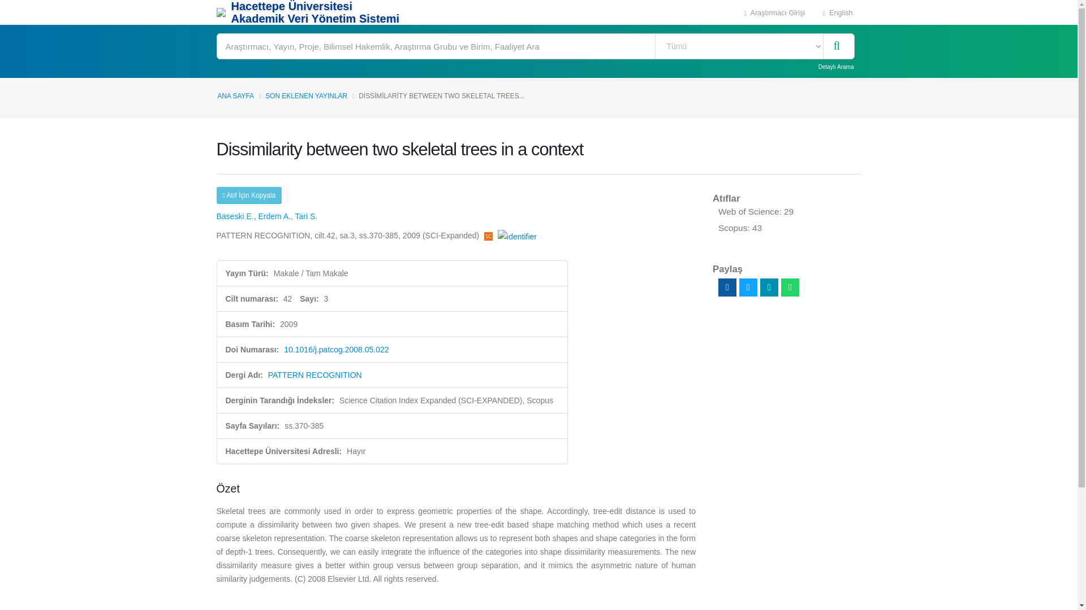 The height and width of the screenshot is (610, 1086). What do you see at coordinates (307, 216) in the screenshot?
I see `Tari S.` at bounding box center [307, 216].